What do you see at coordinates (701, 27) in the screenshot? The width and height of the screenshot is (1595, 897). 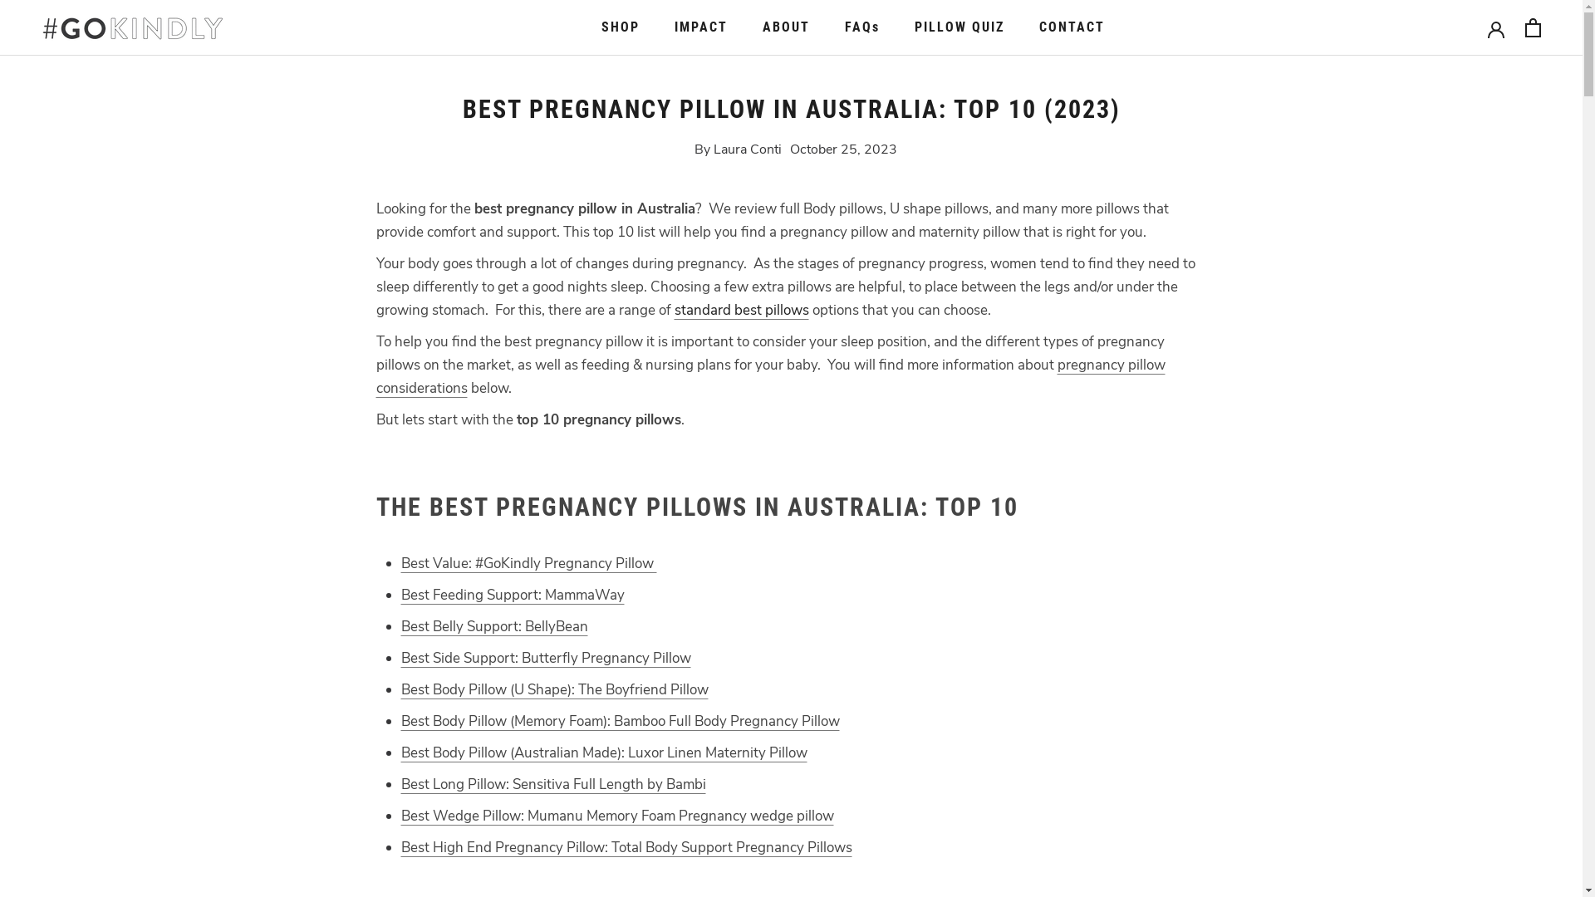 I see `IMPACT
IMPACT` at bounding box center [701, 27].